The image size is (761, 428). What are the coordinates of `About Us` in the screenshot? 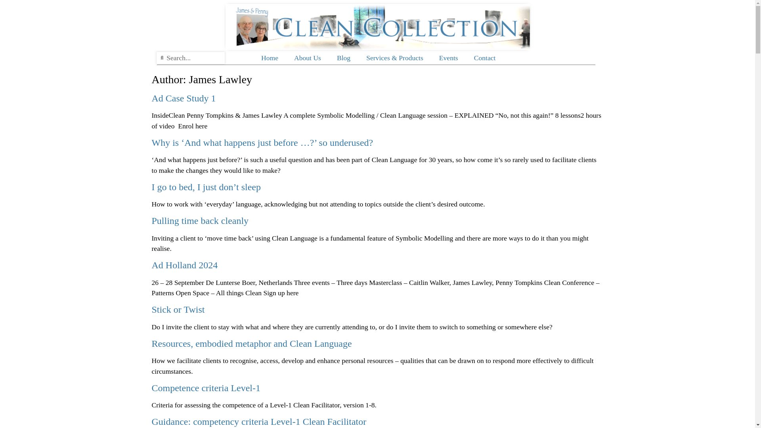 It's located at (307, 58).